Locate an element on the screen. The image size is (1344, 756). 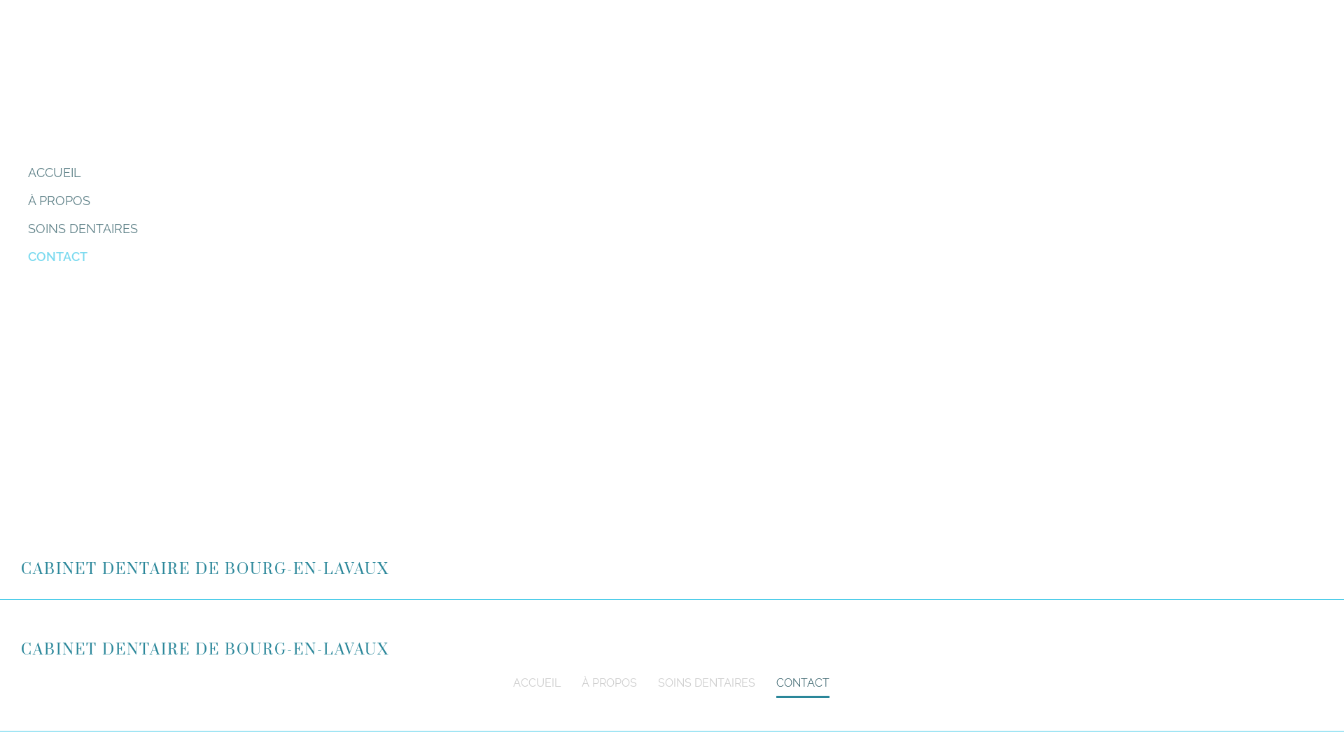
ACCUEIL is located at coordinates (537, 682).